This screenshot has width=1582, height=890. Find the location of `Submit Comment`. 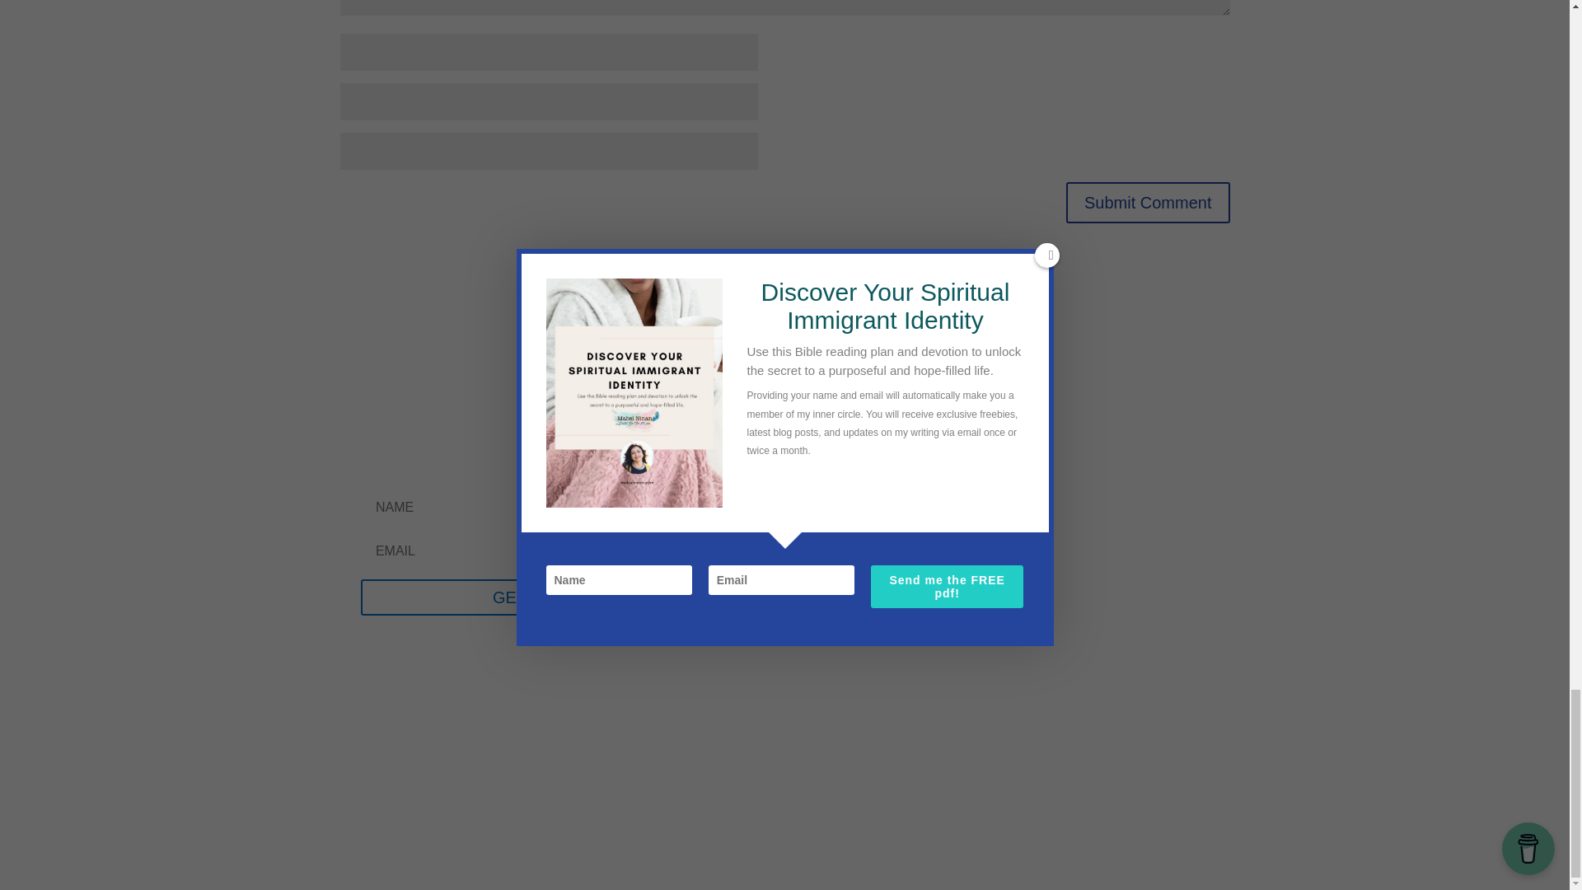

Submit Comment is located at coordinates (1149, 203).